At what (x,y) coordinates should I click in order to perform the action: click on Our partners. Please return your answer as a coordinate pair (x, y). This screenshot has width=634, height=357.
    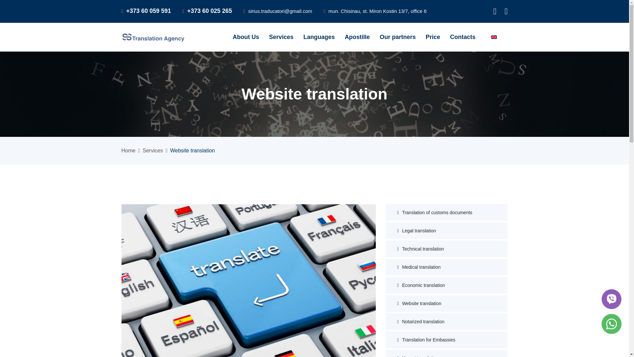
    Looking at the image, I should click on (398, 37).